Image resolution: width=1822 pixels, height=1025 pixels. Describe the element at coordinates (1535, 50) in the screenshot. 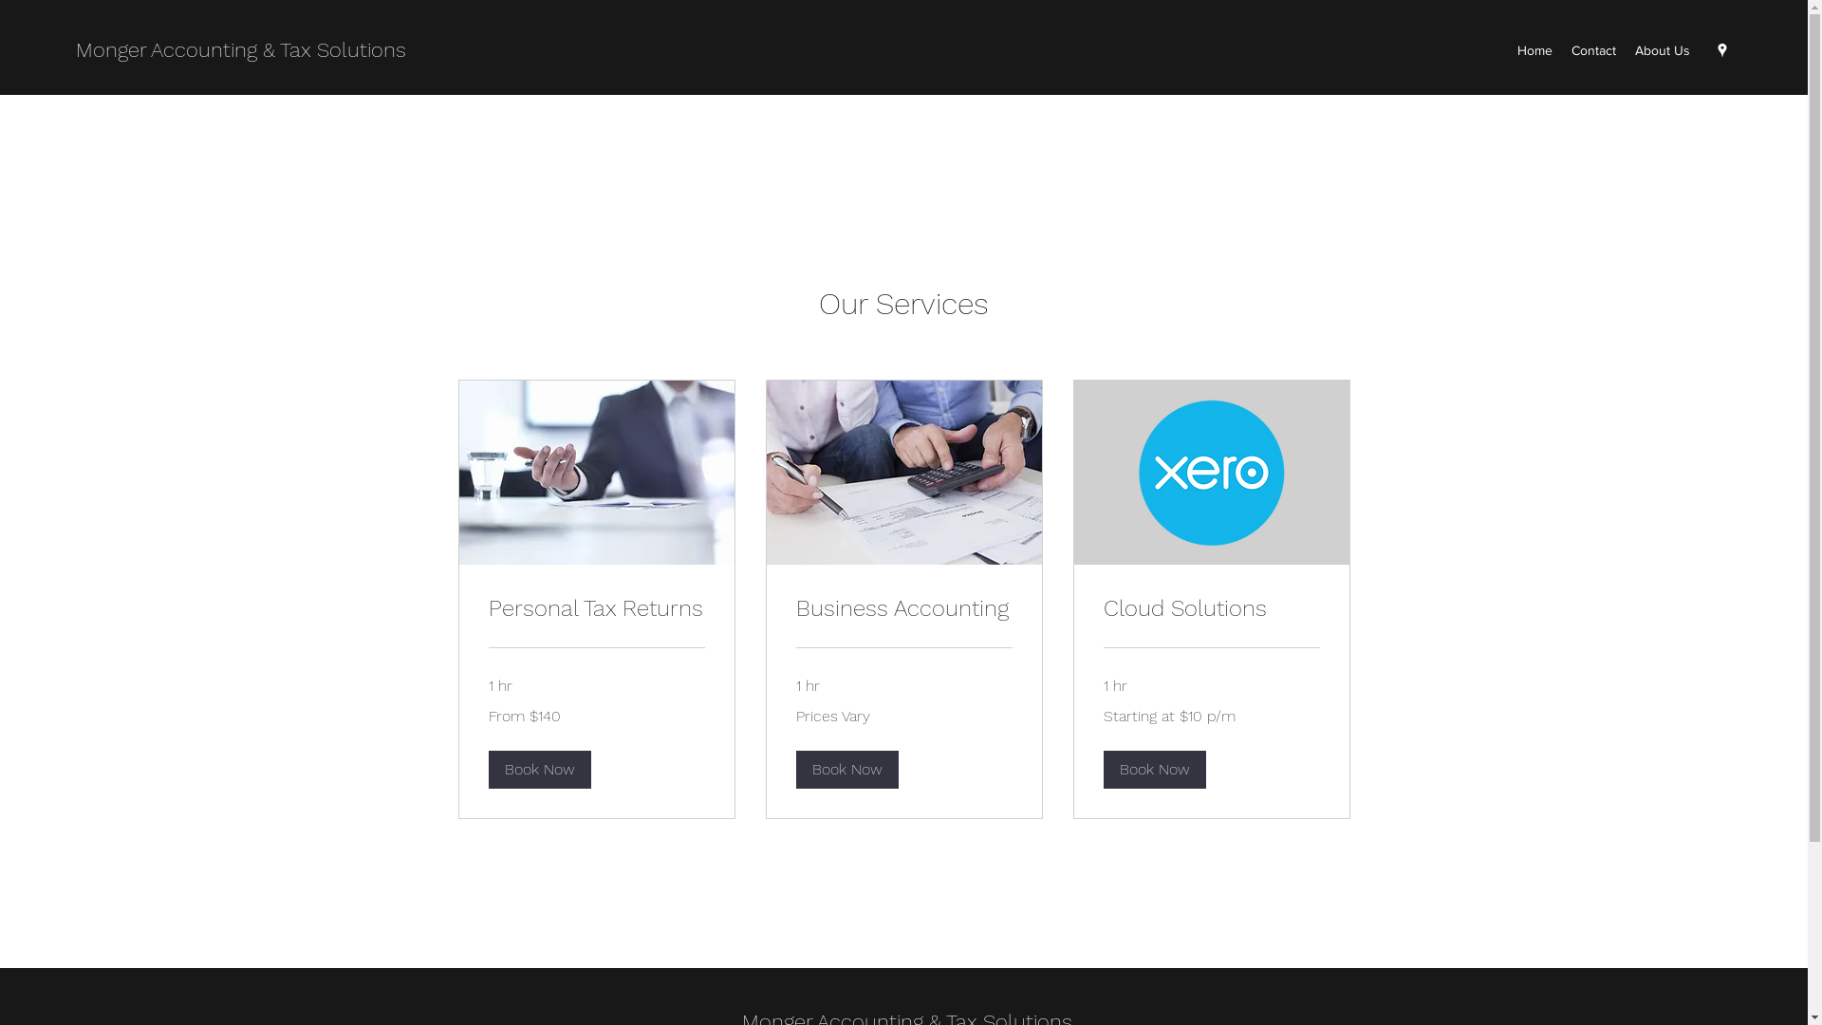

I see `Home` at that location.